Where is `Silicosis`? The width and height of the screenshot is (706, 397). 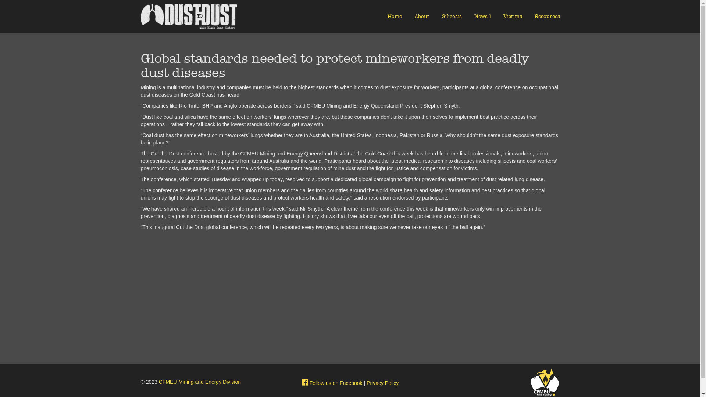 Silicosis is located at coordinates (452, 16).